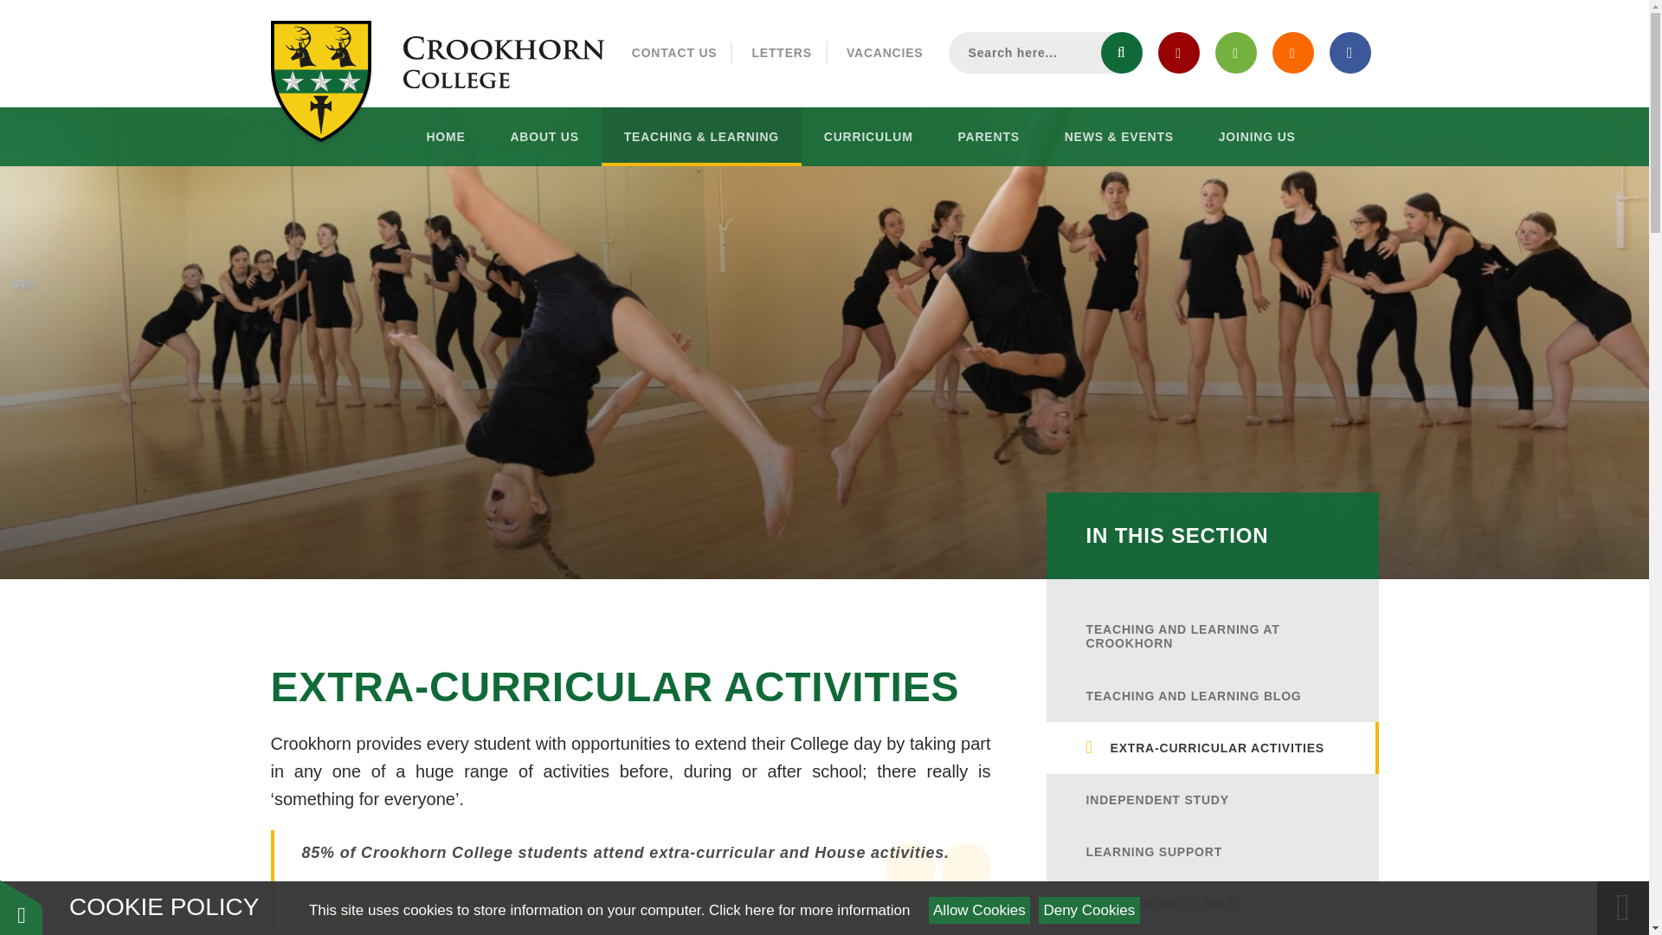 This screenshot has height=935, width=1662. What do you see at coordinates (544, 137) in the screenshot?
I see `ABOUT US` at bounding box center [544, 137].